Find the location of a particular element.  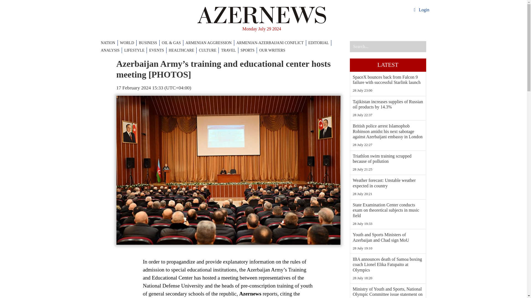

ARMENIAN AGGRESSION is located at coordinates (210, 43).